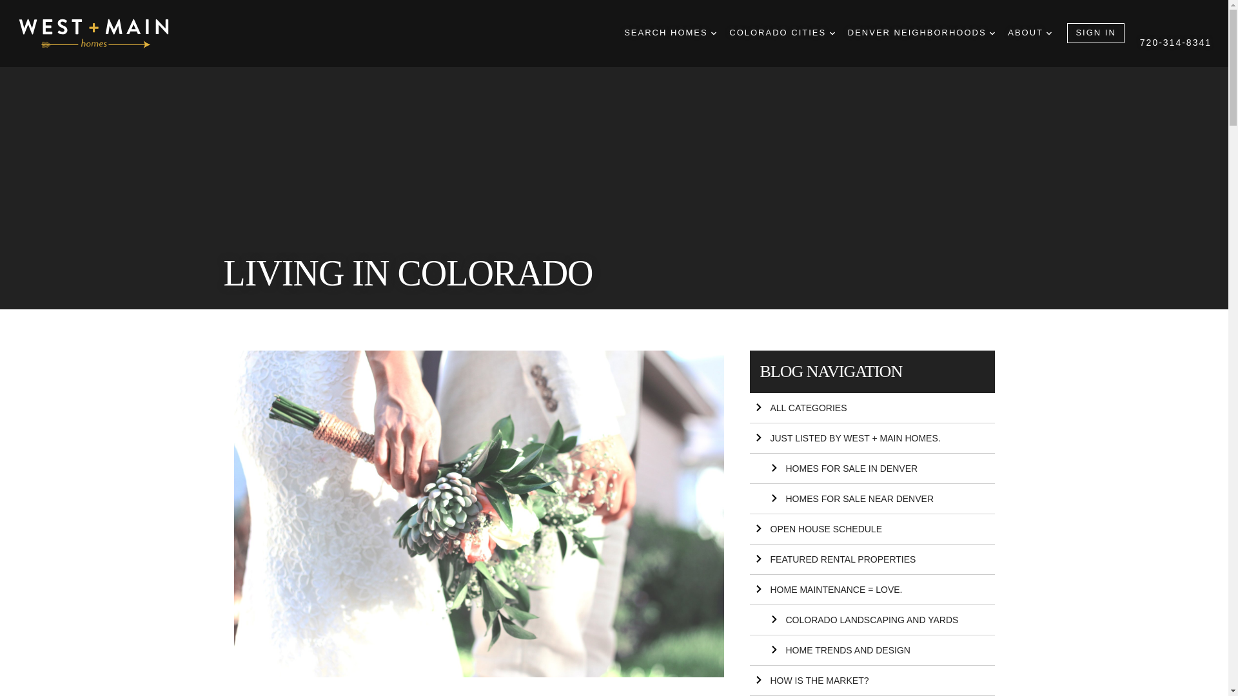 This screenshot has width=1238, height=696. What do you see at coordinates (832, 34) in the screenshot?
I see `DROPDOWN ARROW` at bounding box center [832, 34].